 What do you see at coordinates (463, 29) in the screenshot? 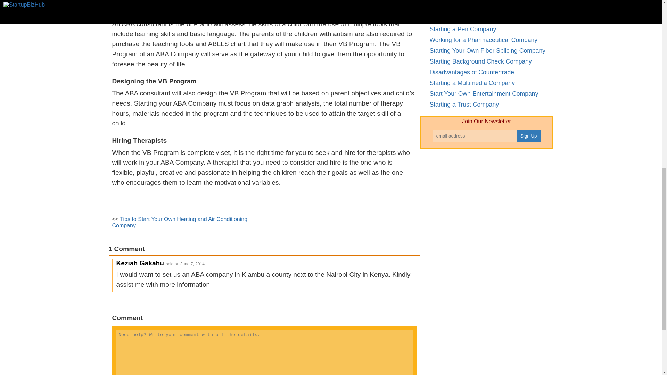
I see `Starting a Pen Company` at bounding box center [463, 29].